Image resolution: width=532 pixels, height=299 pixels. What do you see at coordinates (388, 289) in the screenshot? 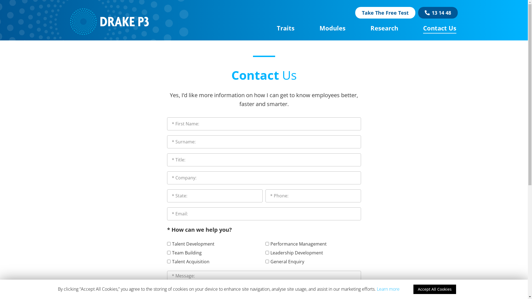
I see `Learn more` at bounding box center [388, 289].